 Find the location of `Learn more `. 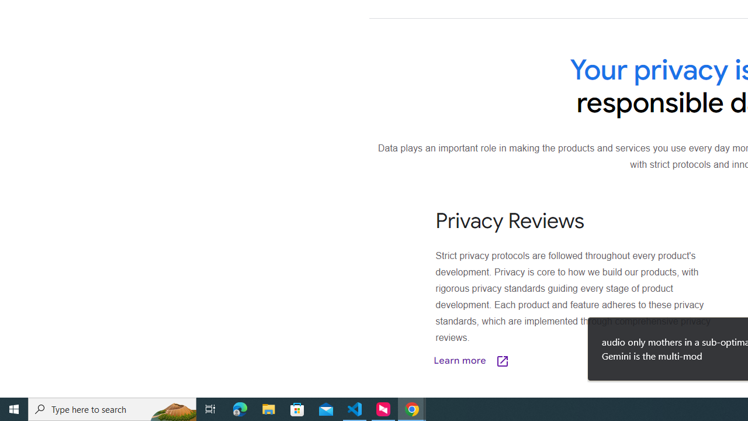

Learn more  is located at coordinates (530, 360).